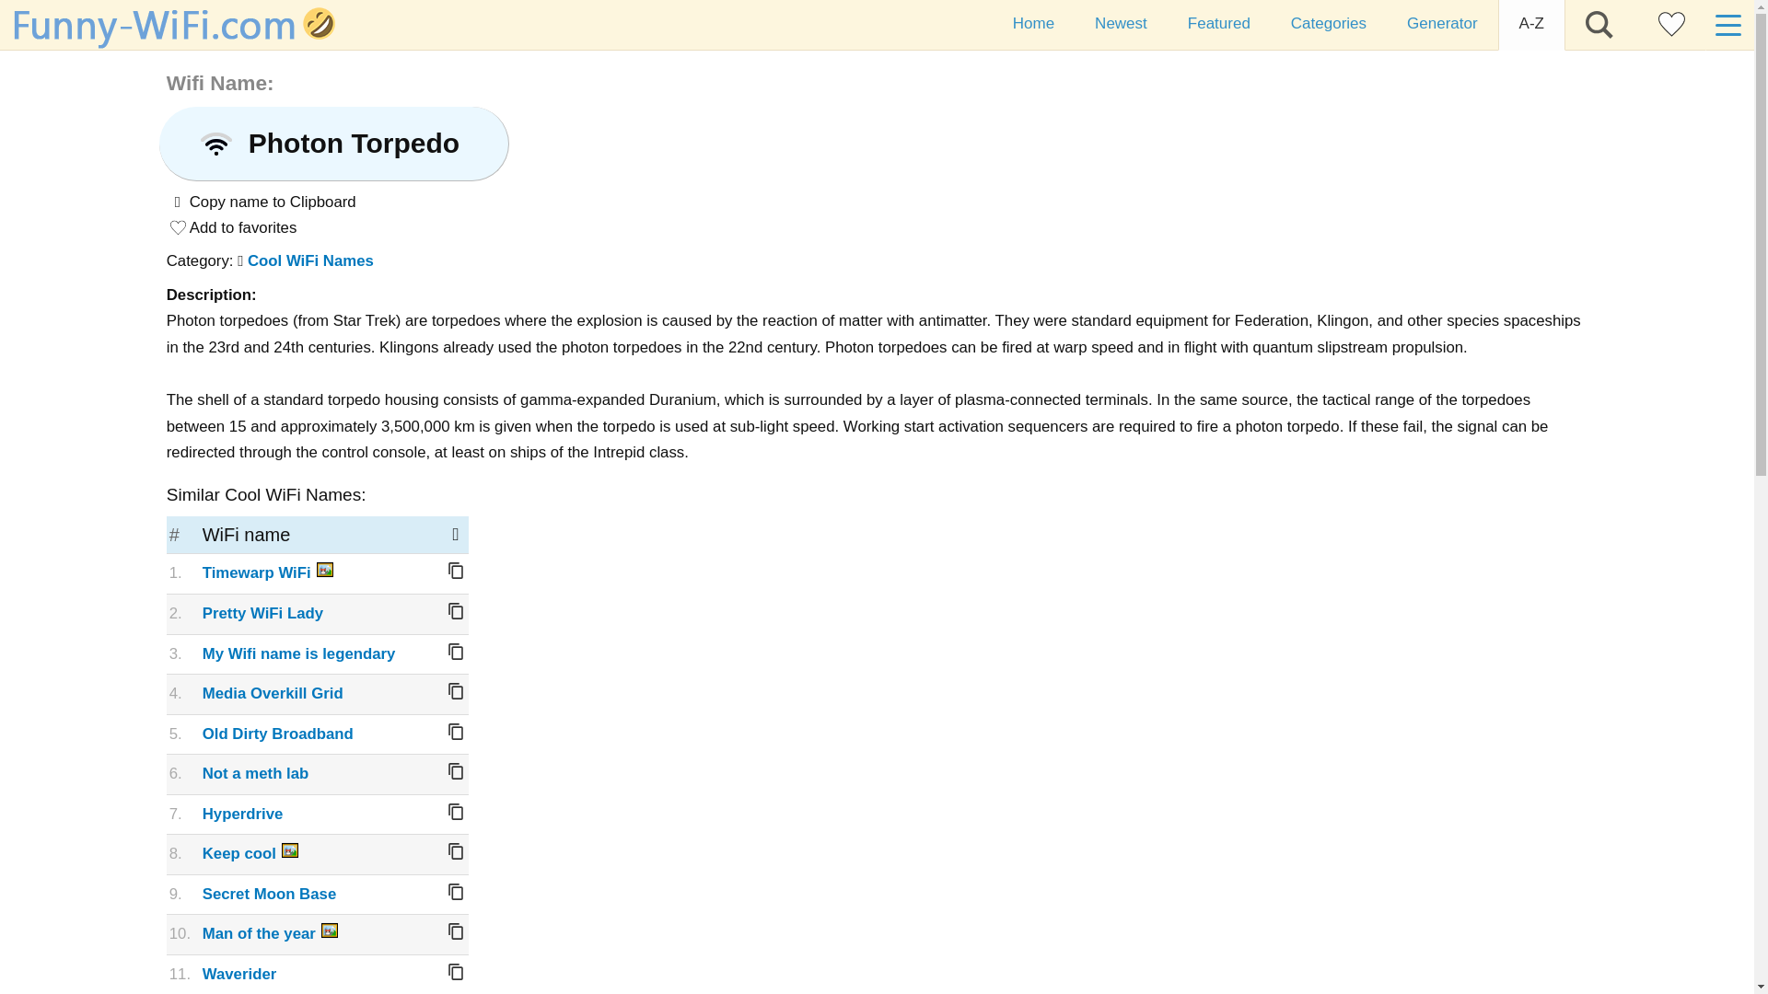  What do you see at coordinates (1442, 26) in the screenshot?
I see `Generator` at bounding box center [1442, 26].